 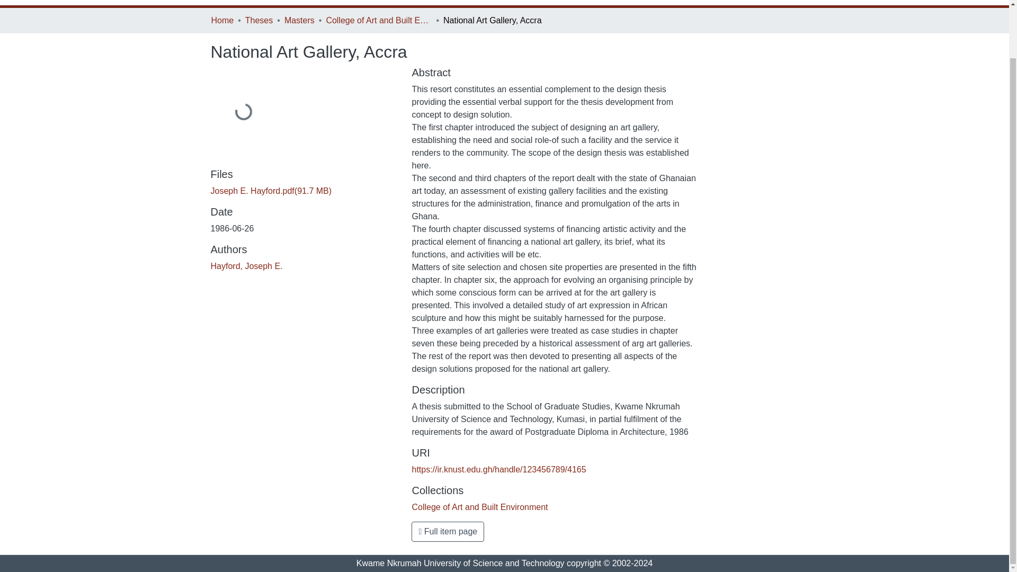 What do you see at coordinates (448, 531) in the screenshot?
I see `Full item page` at bounding box center [448, 531].